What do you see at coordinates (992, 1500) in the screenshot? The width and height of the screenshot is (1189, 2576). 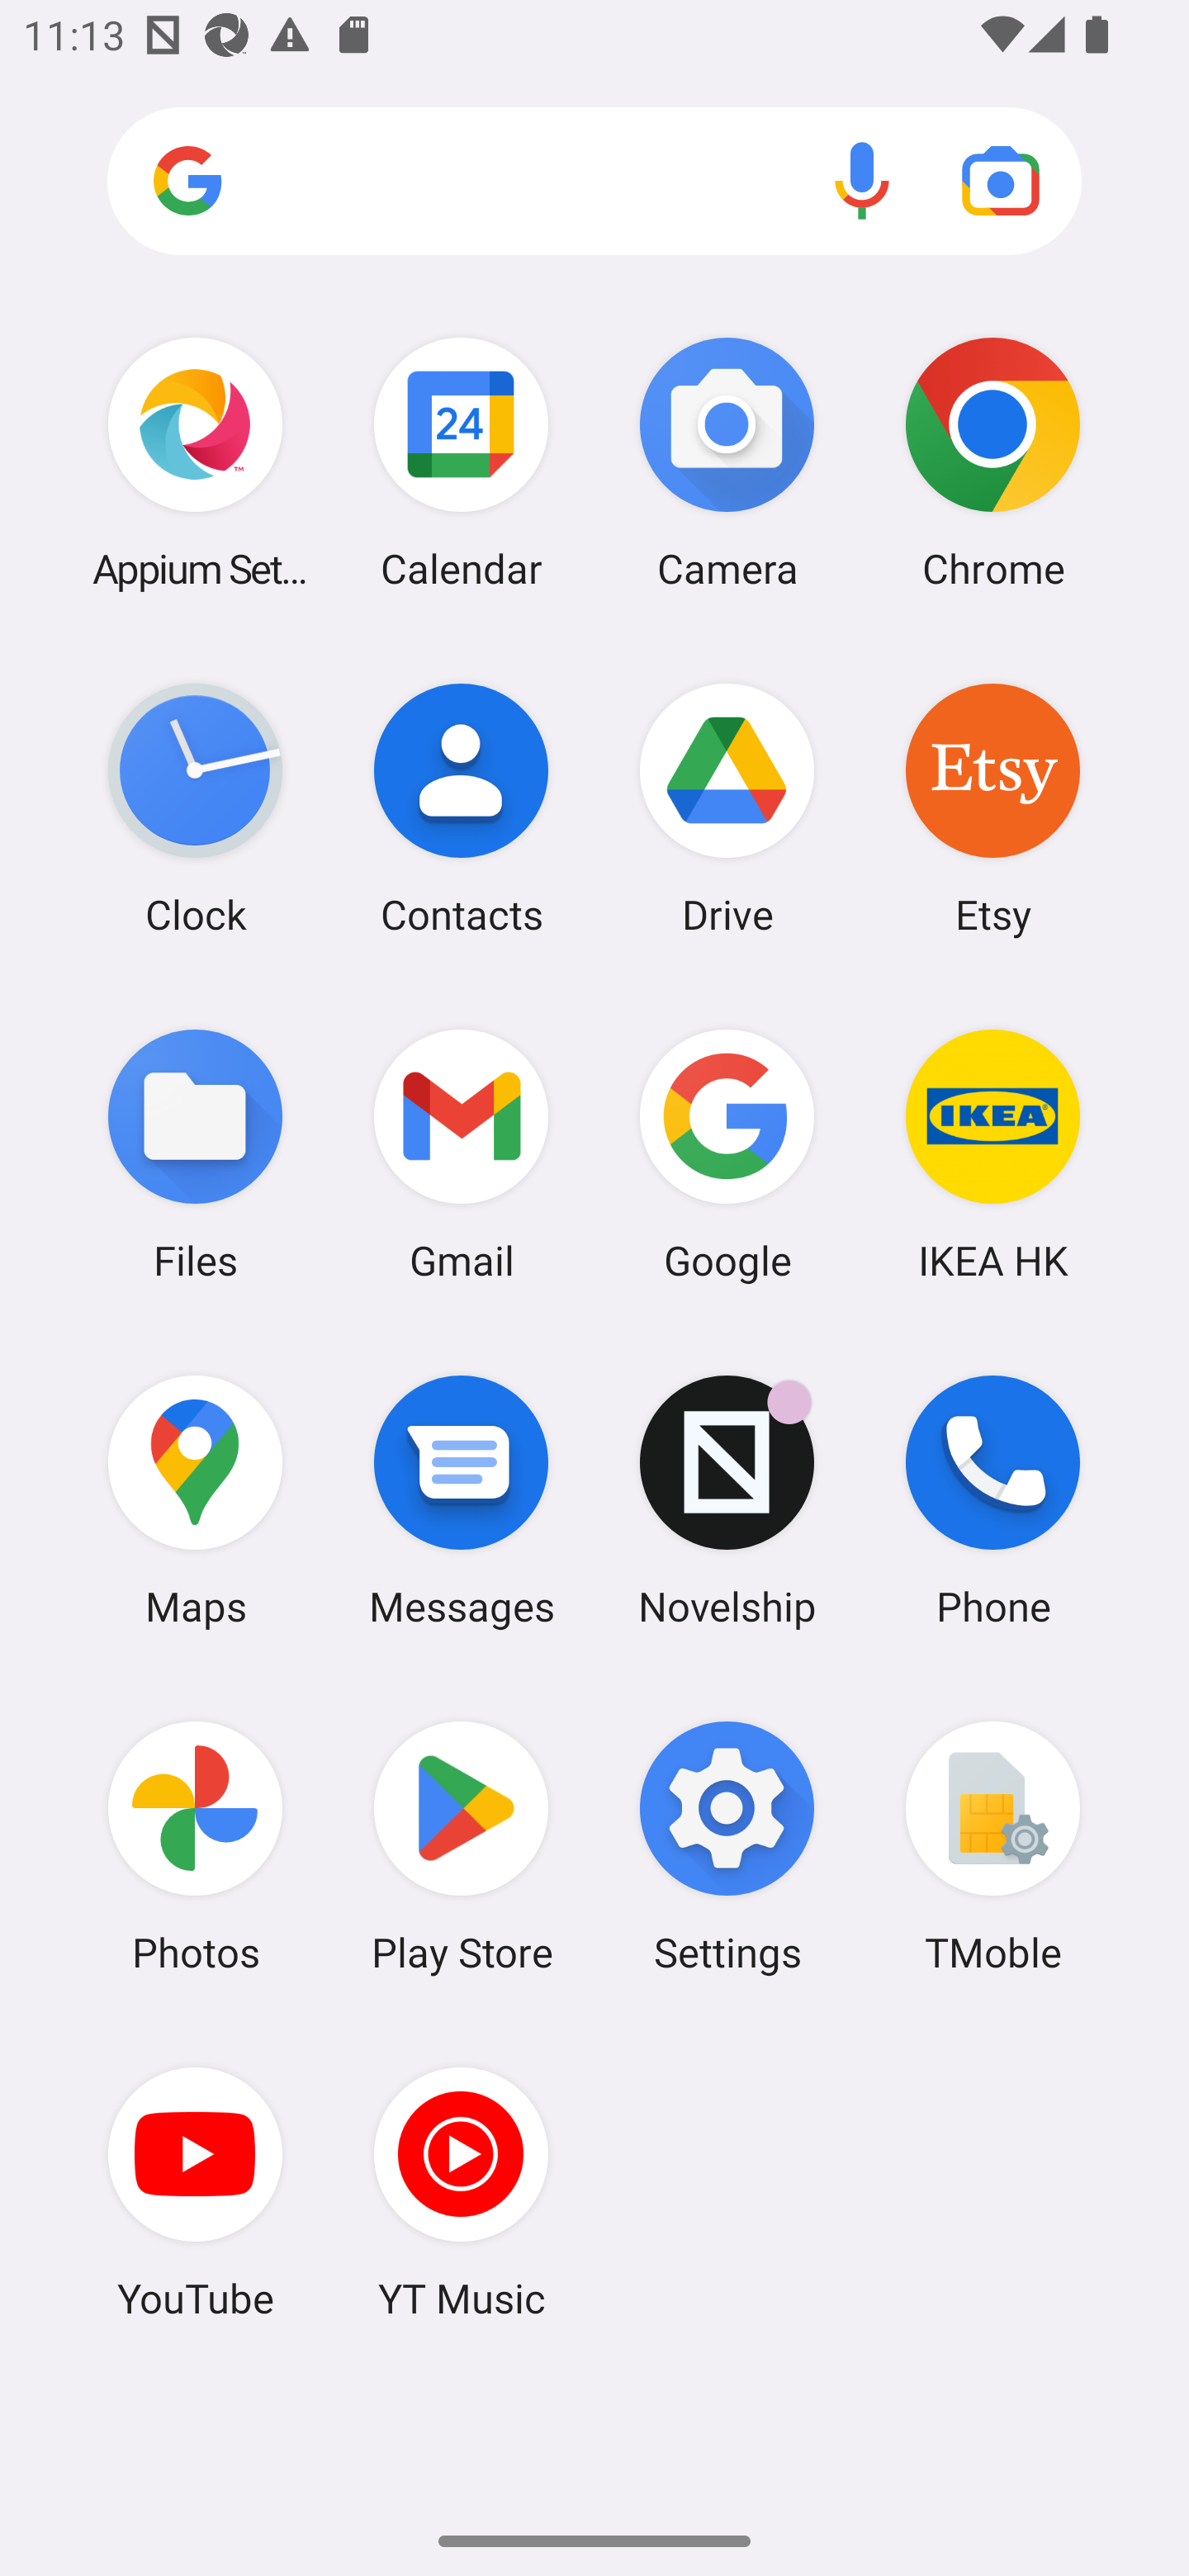 I see `Phone` at bounding box center [992, 1500].